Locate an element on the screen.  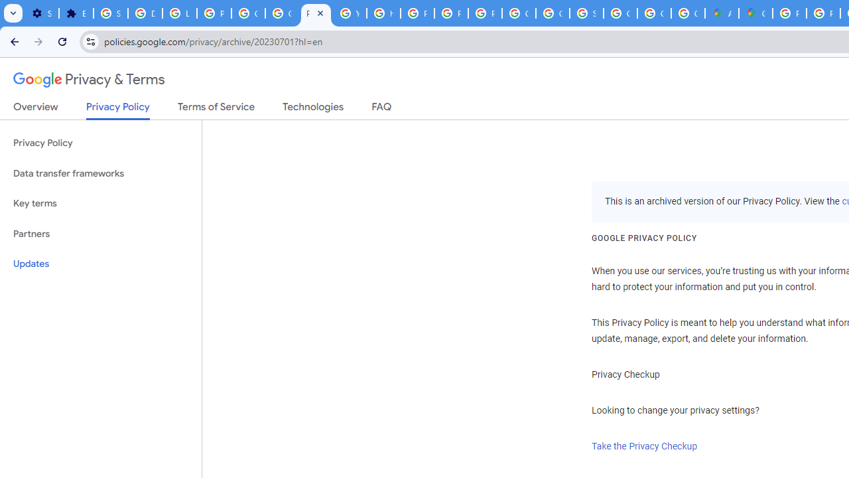
Privacy Help Center - Policies Help is located at coordinates (824, 13).